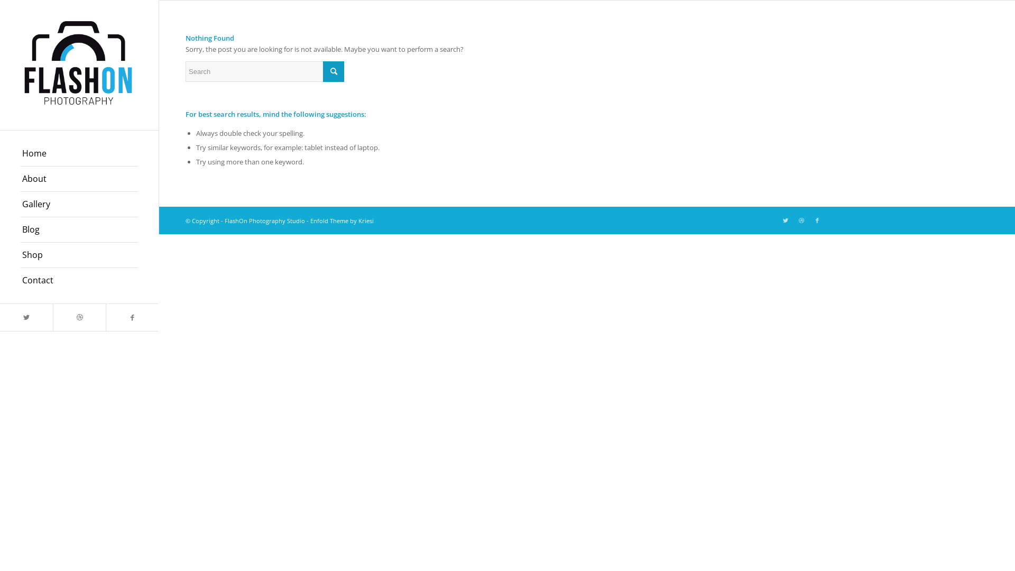 The image size is (1015, 571). I want to click on Gallery, so click(79, 205).